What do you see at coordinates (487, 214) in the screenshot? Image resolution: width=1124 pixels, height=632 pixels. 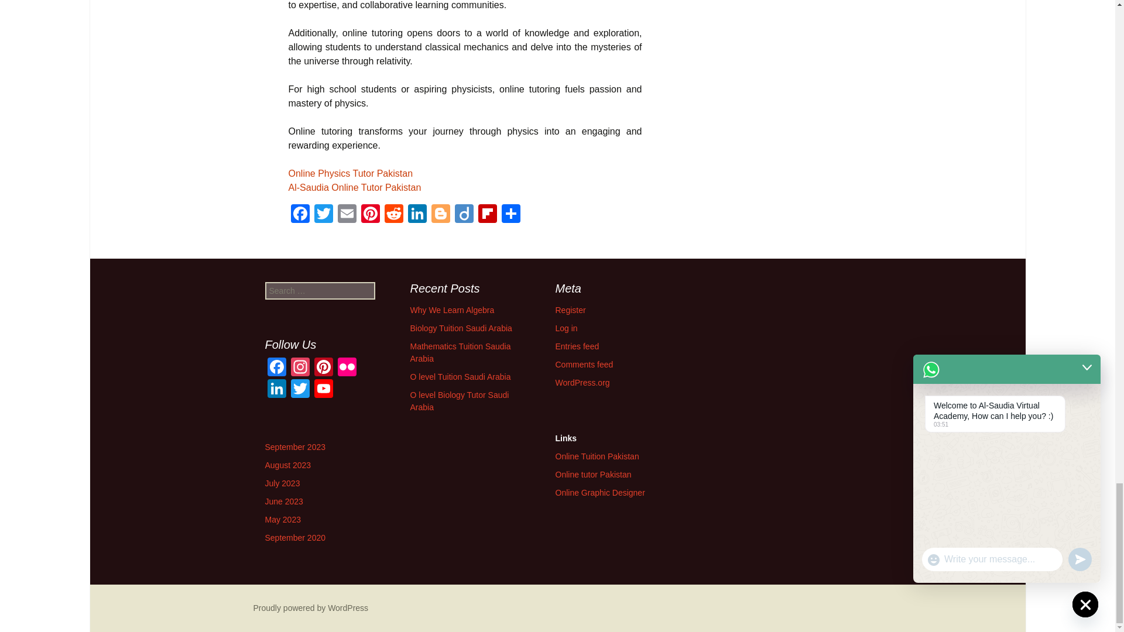 I see `Flipboard` at bounding box center [487, 214].